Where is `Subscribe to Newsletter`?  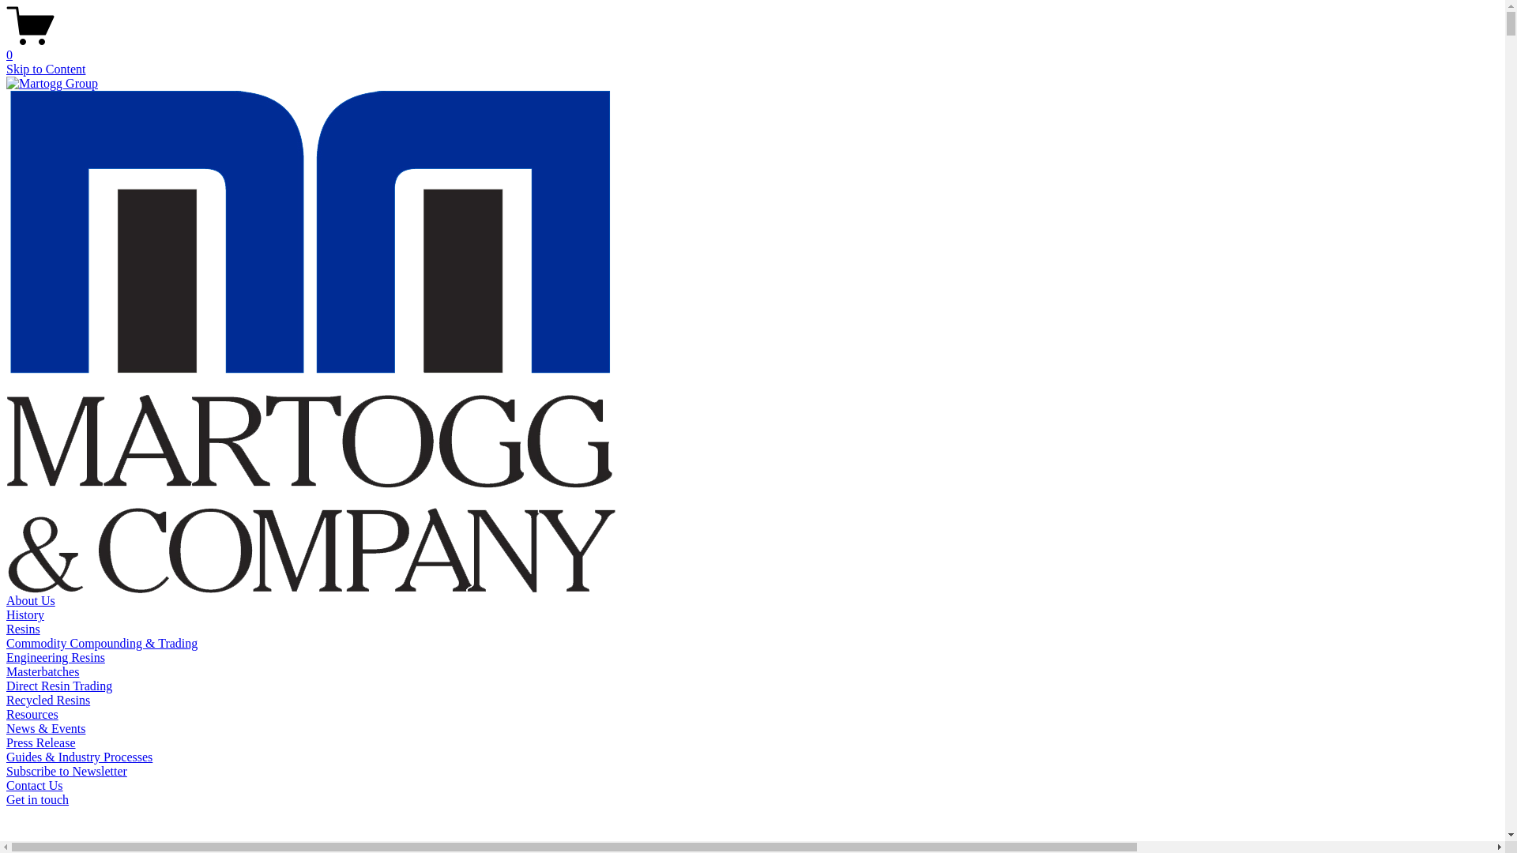
Subscribe to Newsletter is located at coordinates (66, 771).